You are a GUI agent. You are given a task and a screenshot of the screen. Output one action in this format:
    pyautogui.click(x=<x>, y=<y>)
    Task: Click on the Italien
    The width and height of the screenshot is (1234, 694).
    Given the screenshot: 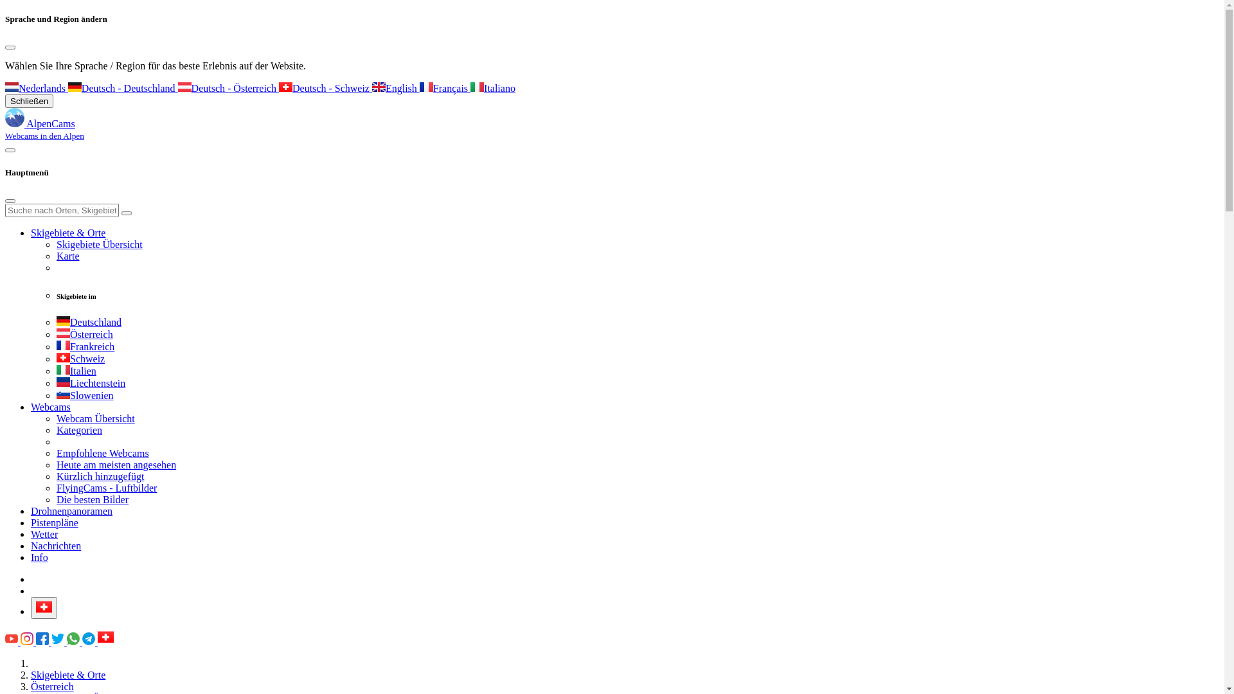 What is the action you would take?
    pyautogui.click(x=63, y=370)
    